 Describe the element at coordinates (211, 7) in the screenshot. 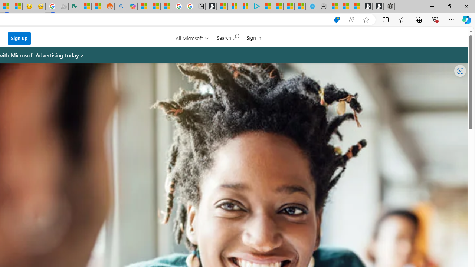

I see `Microsoft Start Gaming` at that location.